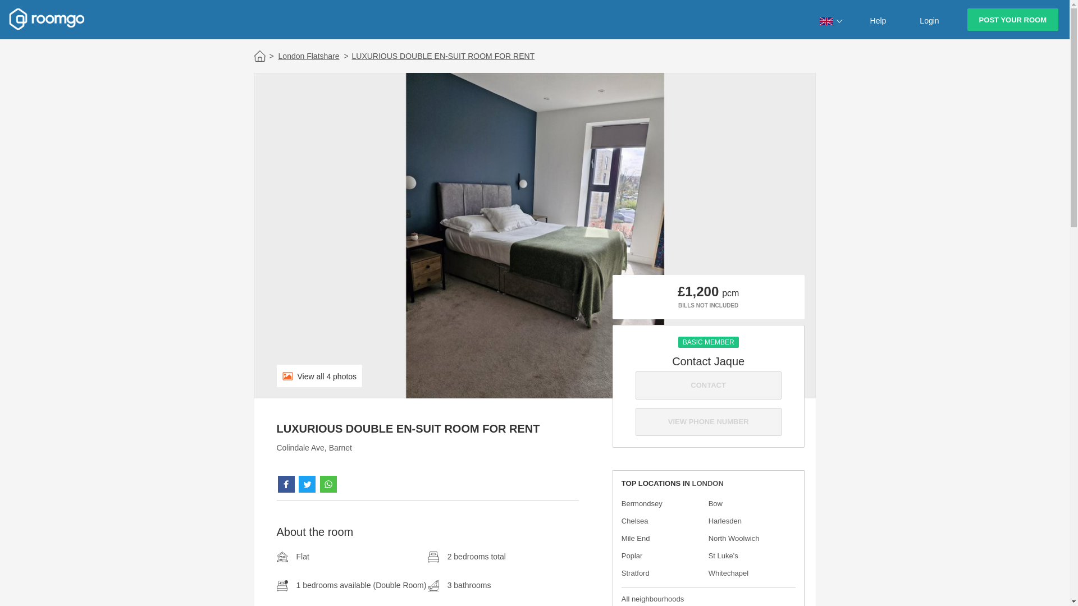 The image size is (1078, 606). What do you see at coordinates (632, 555) in the screenshot?
I see `Poplar` at bounding box center [632, 555].